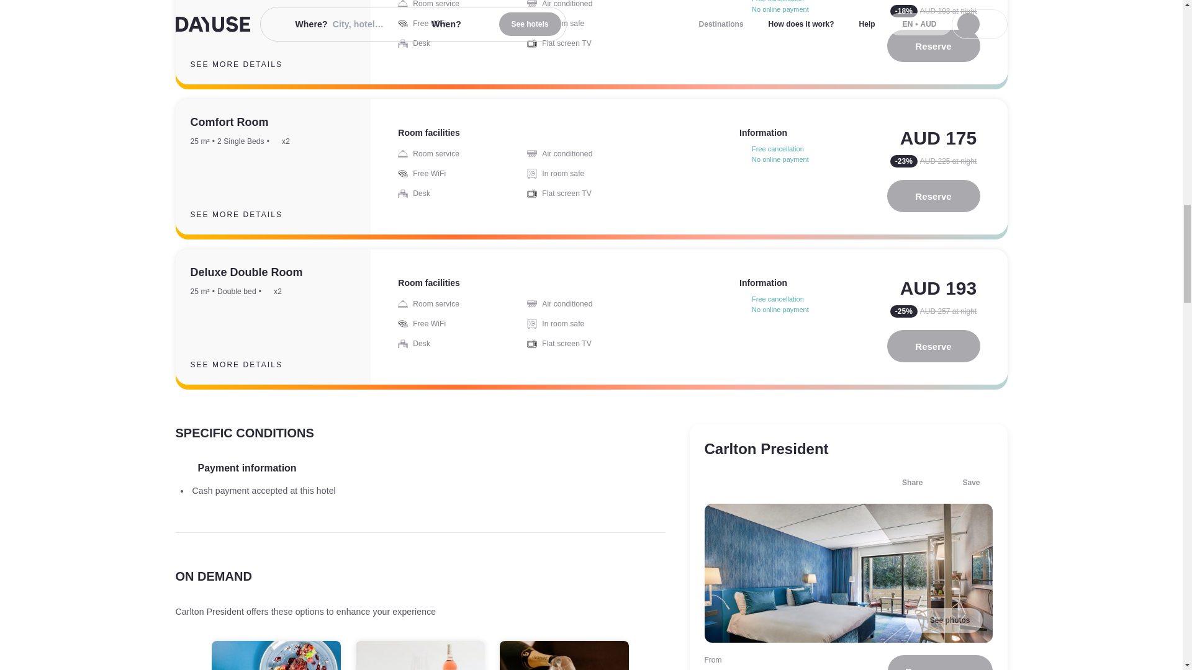 The image size is (1192, 670). I want to click on SEE MORE DETAILS, so click(246, 214).